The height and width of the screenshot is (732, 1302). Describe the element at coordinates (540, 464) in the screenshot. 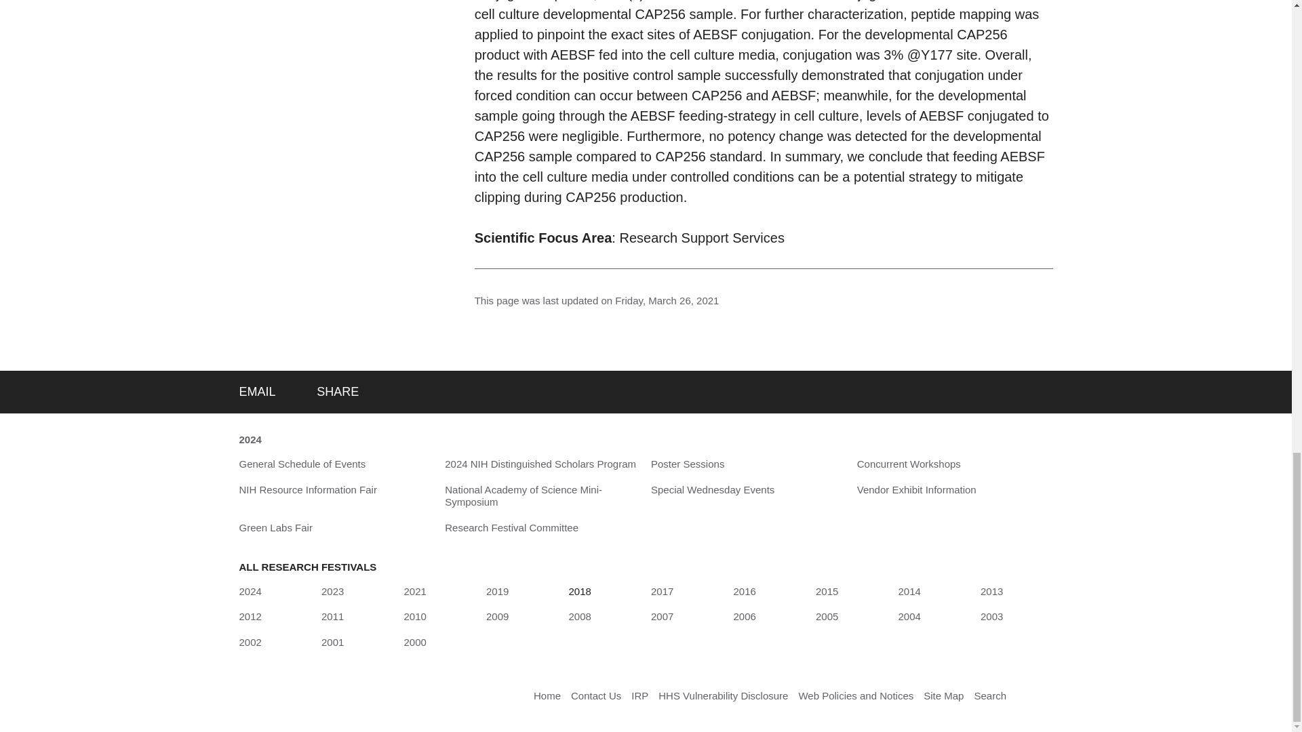

I see `2024 NIH Distinguished Scholars Program` at that location.